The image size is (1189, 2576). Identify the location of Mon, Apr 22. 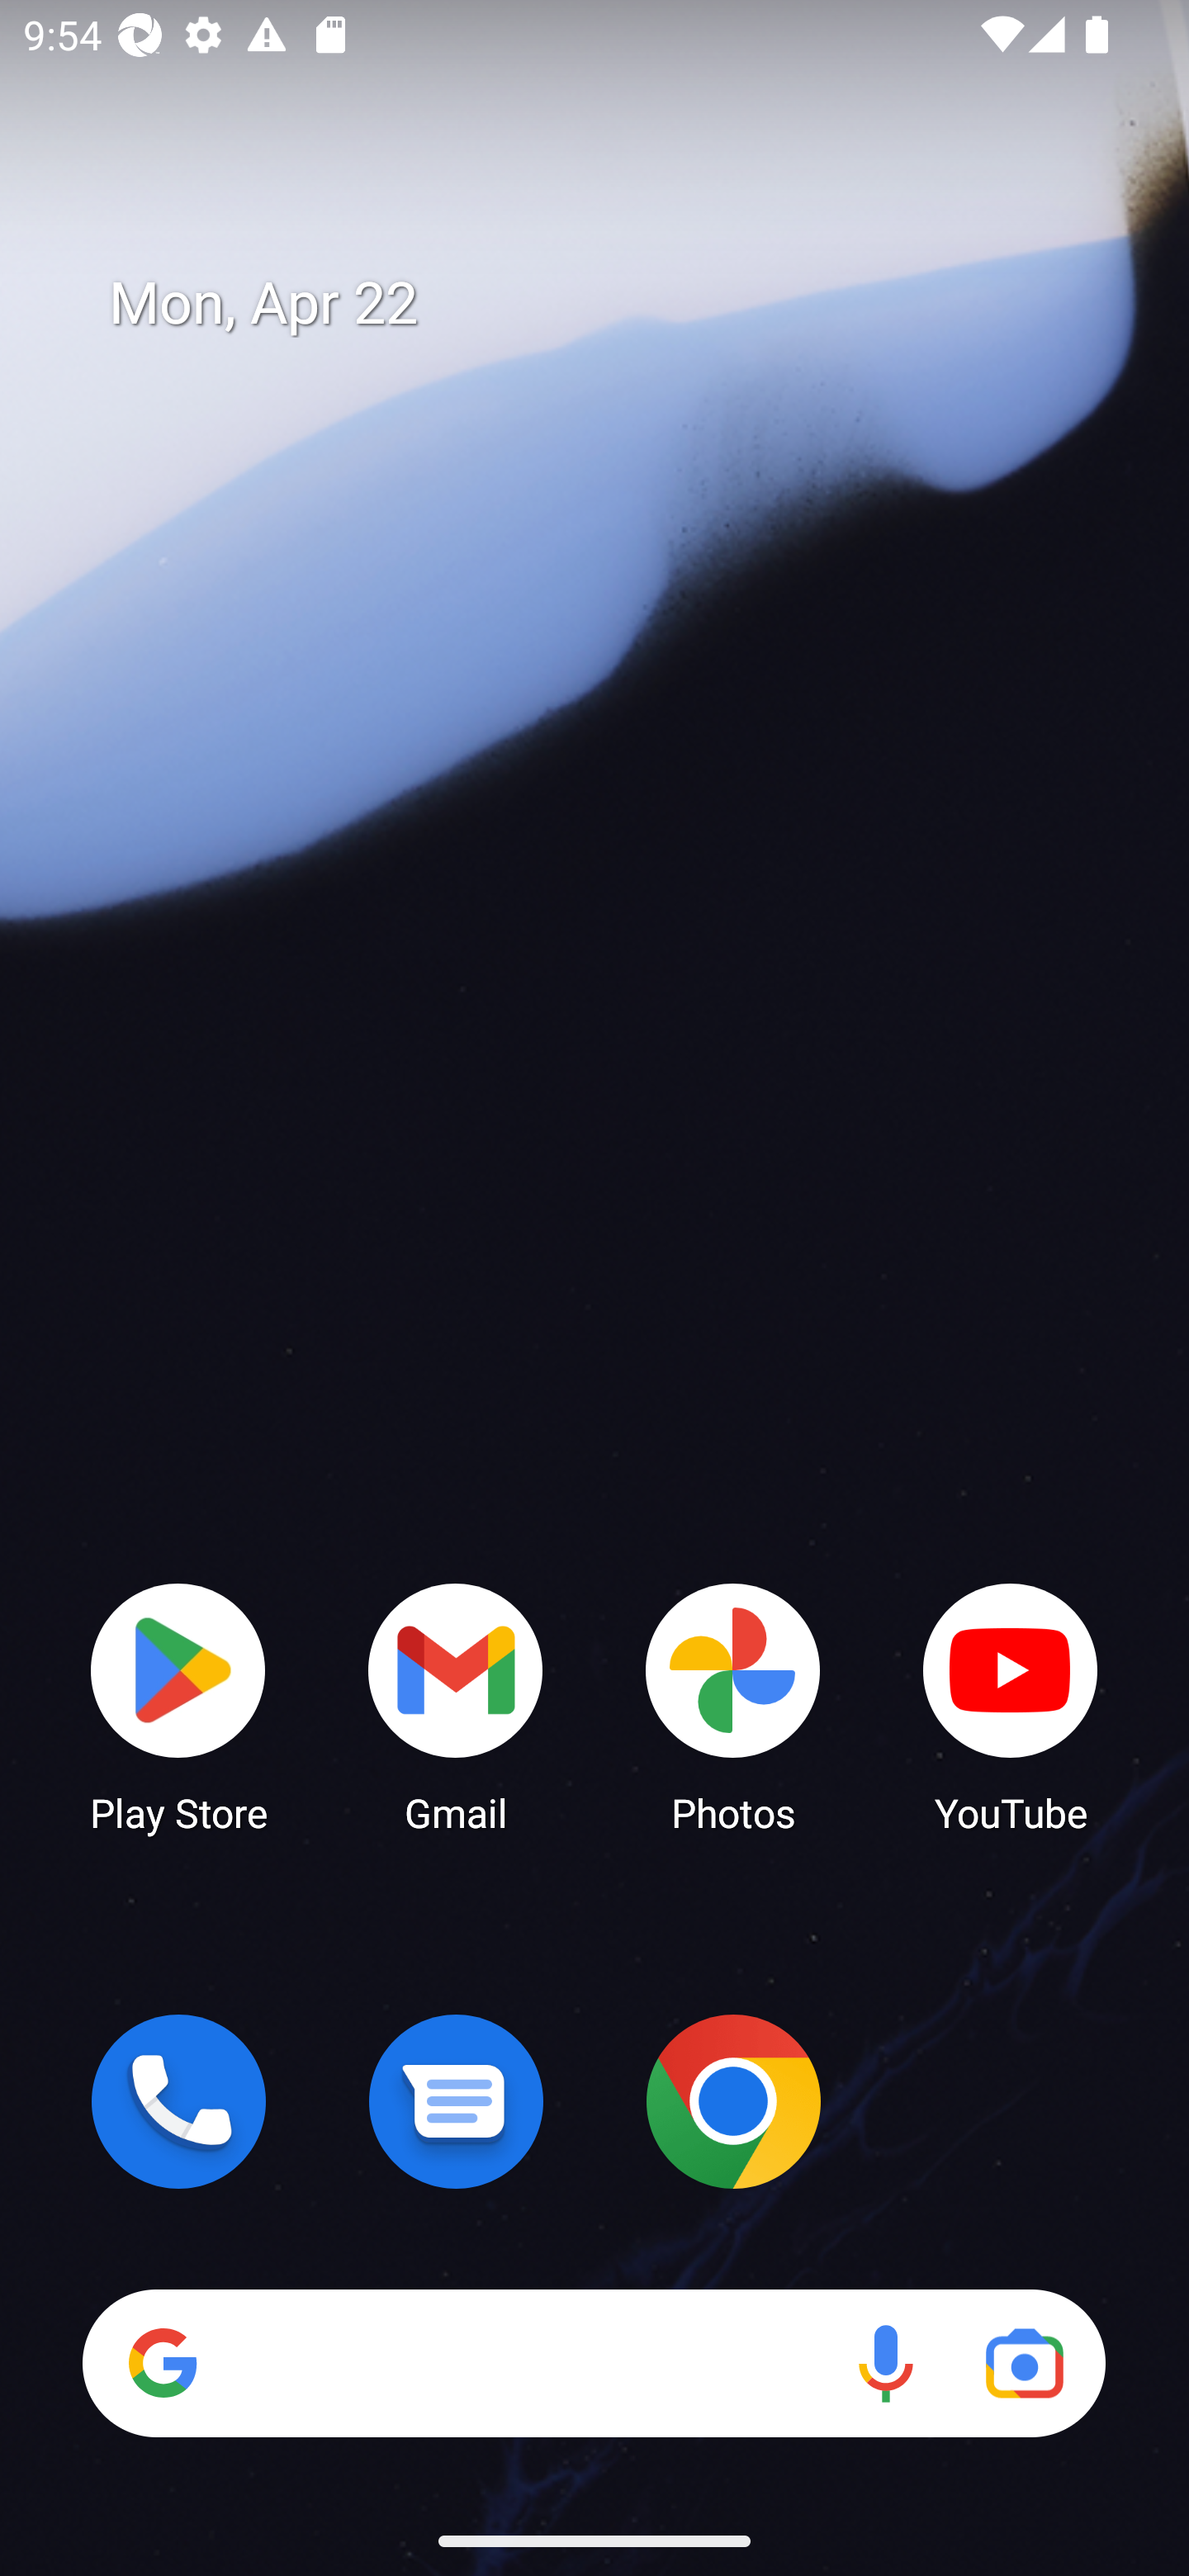
(618, 304).